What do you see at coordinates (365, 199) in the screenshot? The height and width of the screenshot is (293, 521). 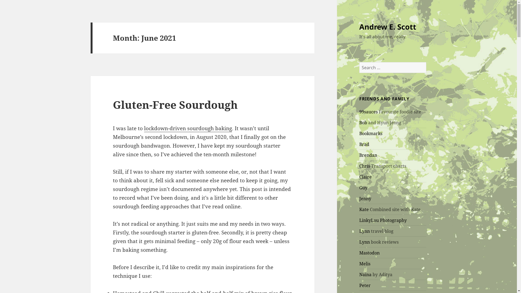 I see `Jenny` at bounding box center [365, 199].